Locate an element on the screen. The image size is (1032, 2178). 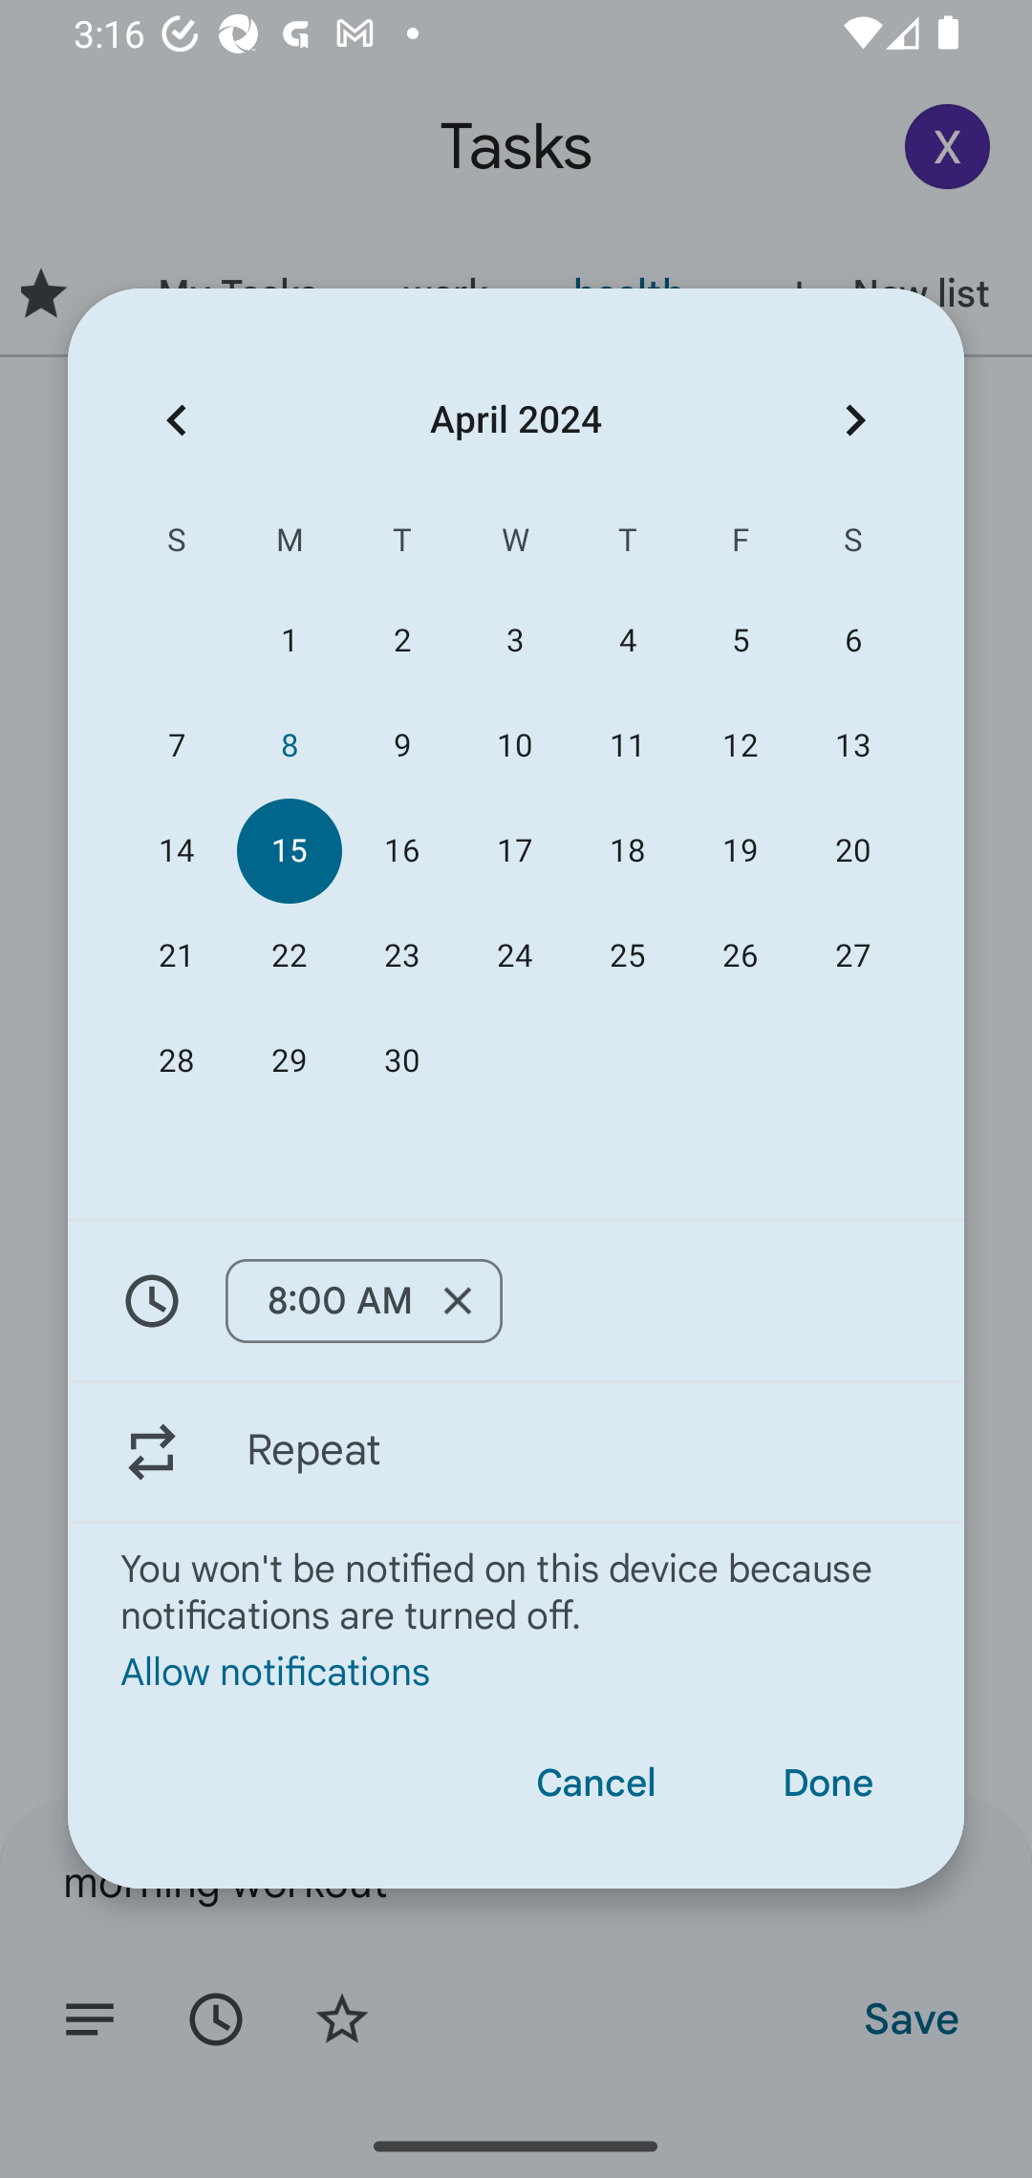
Done is located at coordinates (828, 1783).